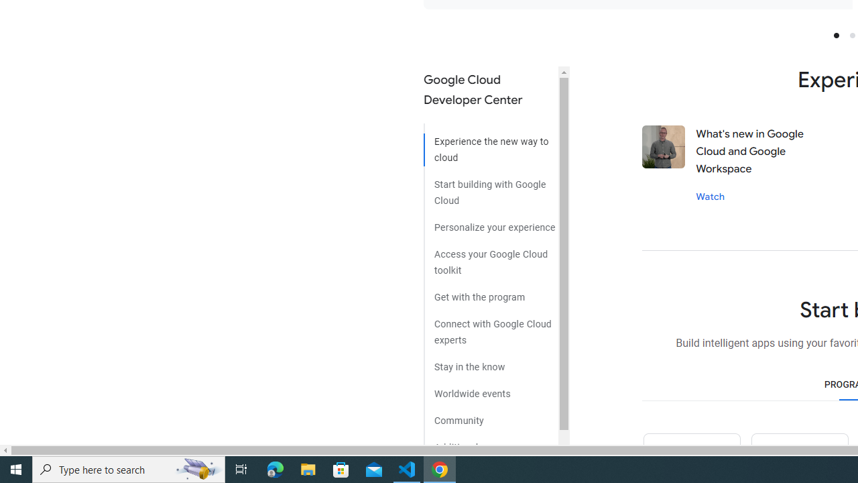  I want to click on Python icon, so click(691, 458).